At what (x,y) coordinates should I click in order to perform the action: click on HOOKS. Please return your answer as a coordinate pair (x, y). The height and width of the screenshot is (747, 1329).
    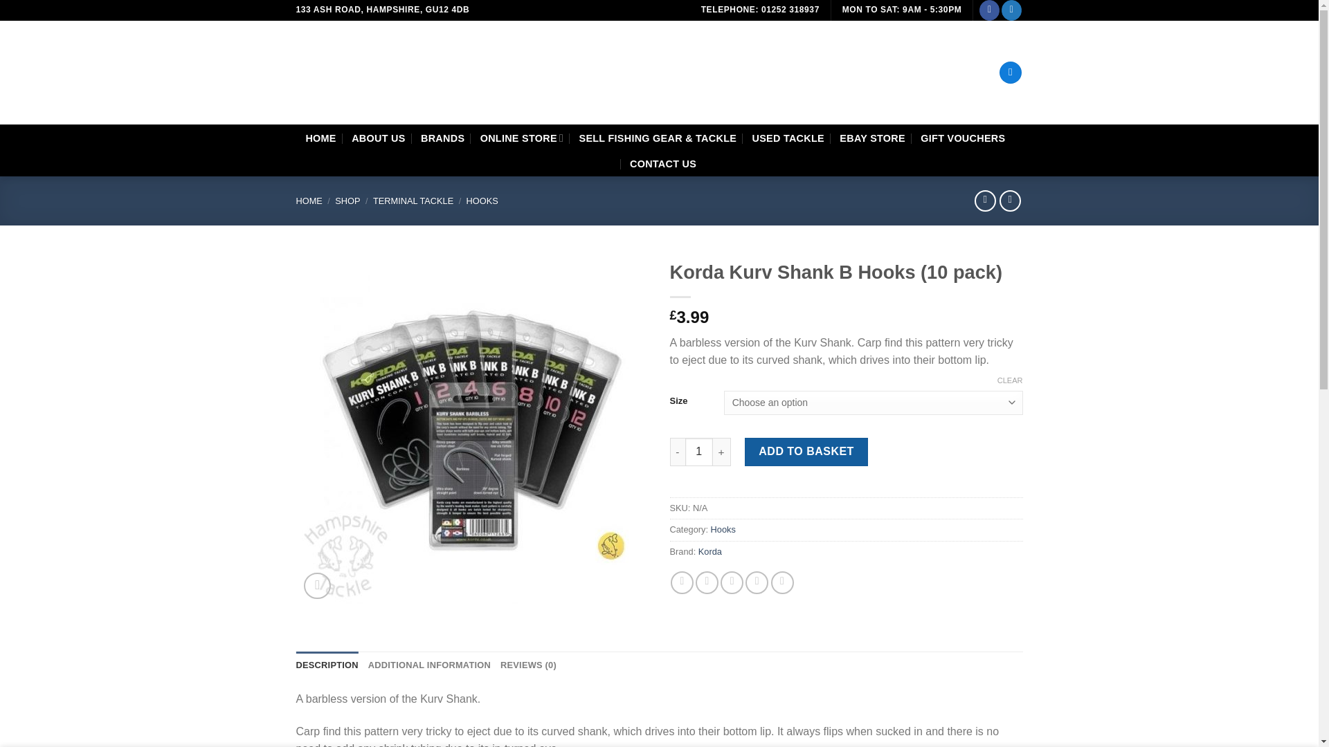
    Looking at the image, I should click on (482, 201).